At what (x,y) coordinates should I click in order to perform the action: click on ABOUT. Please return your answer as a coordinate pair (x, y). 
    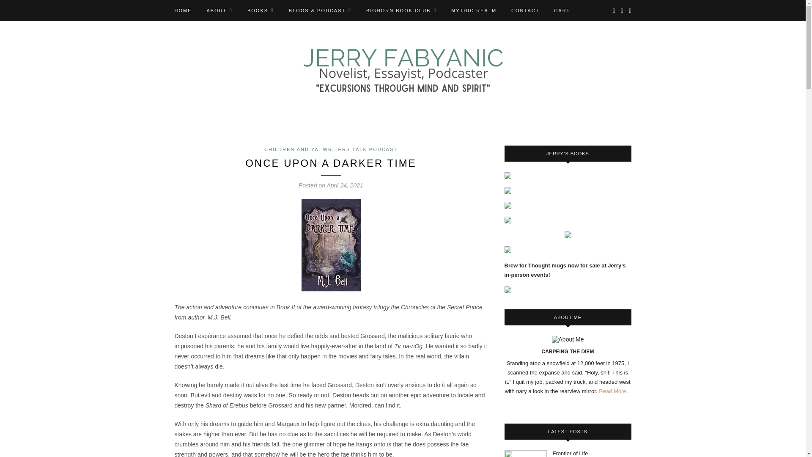
    Looking at the image, I should click on (219, 10).